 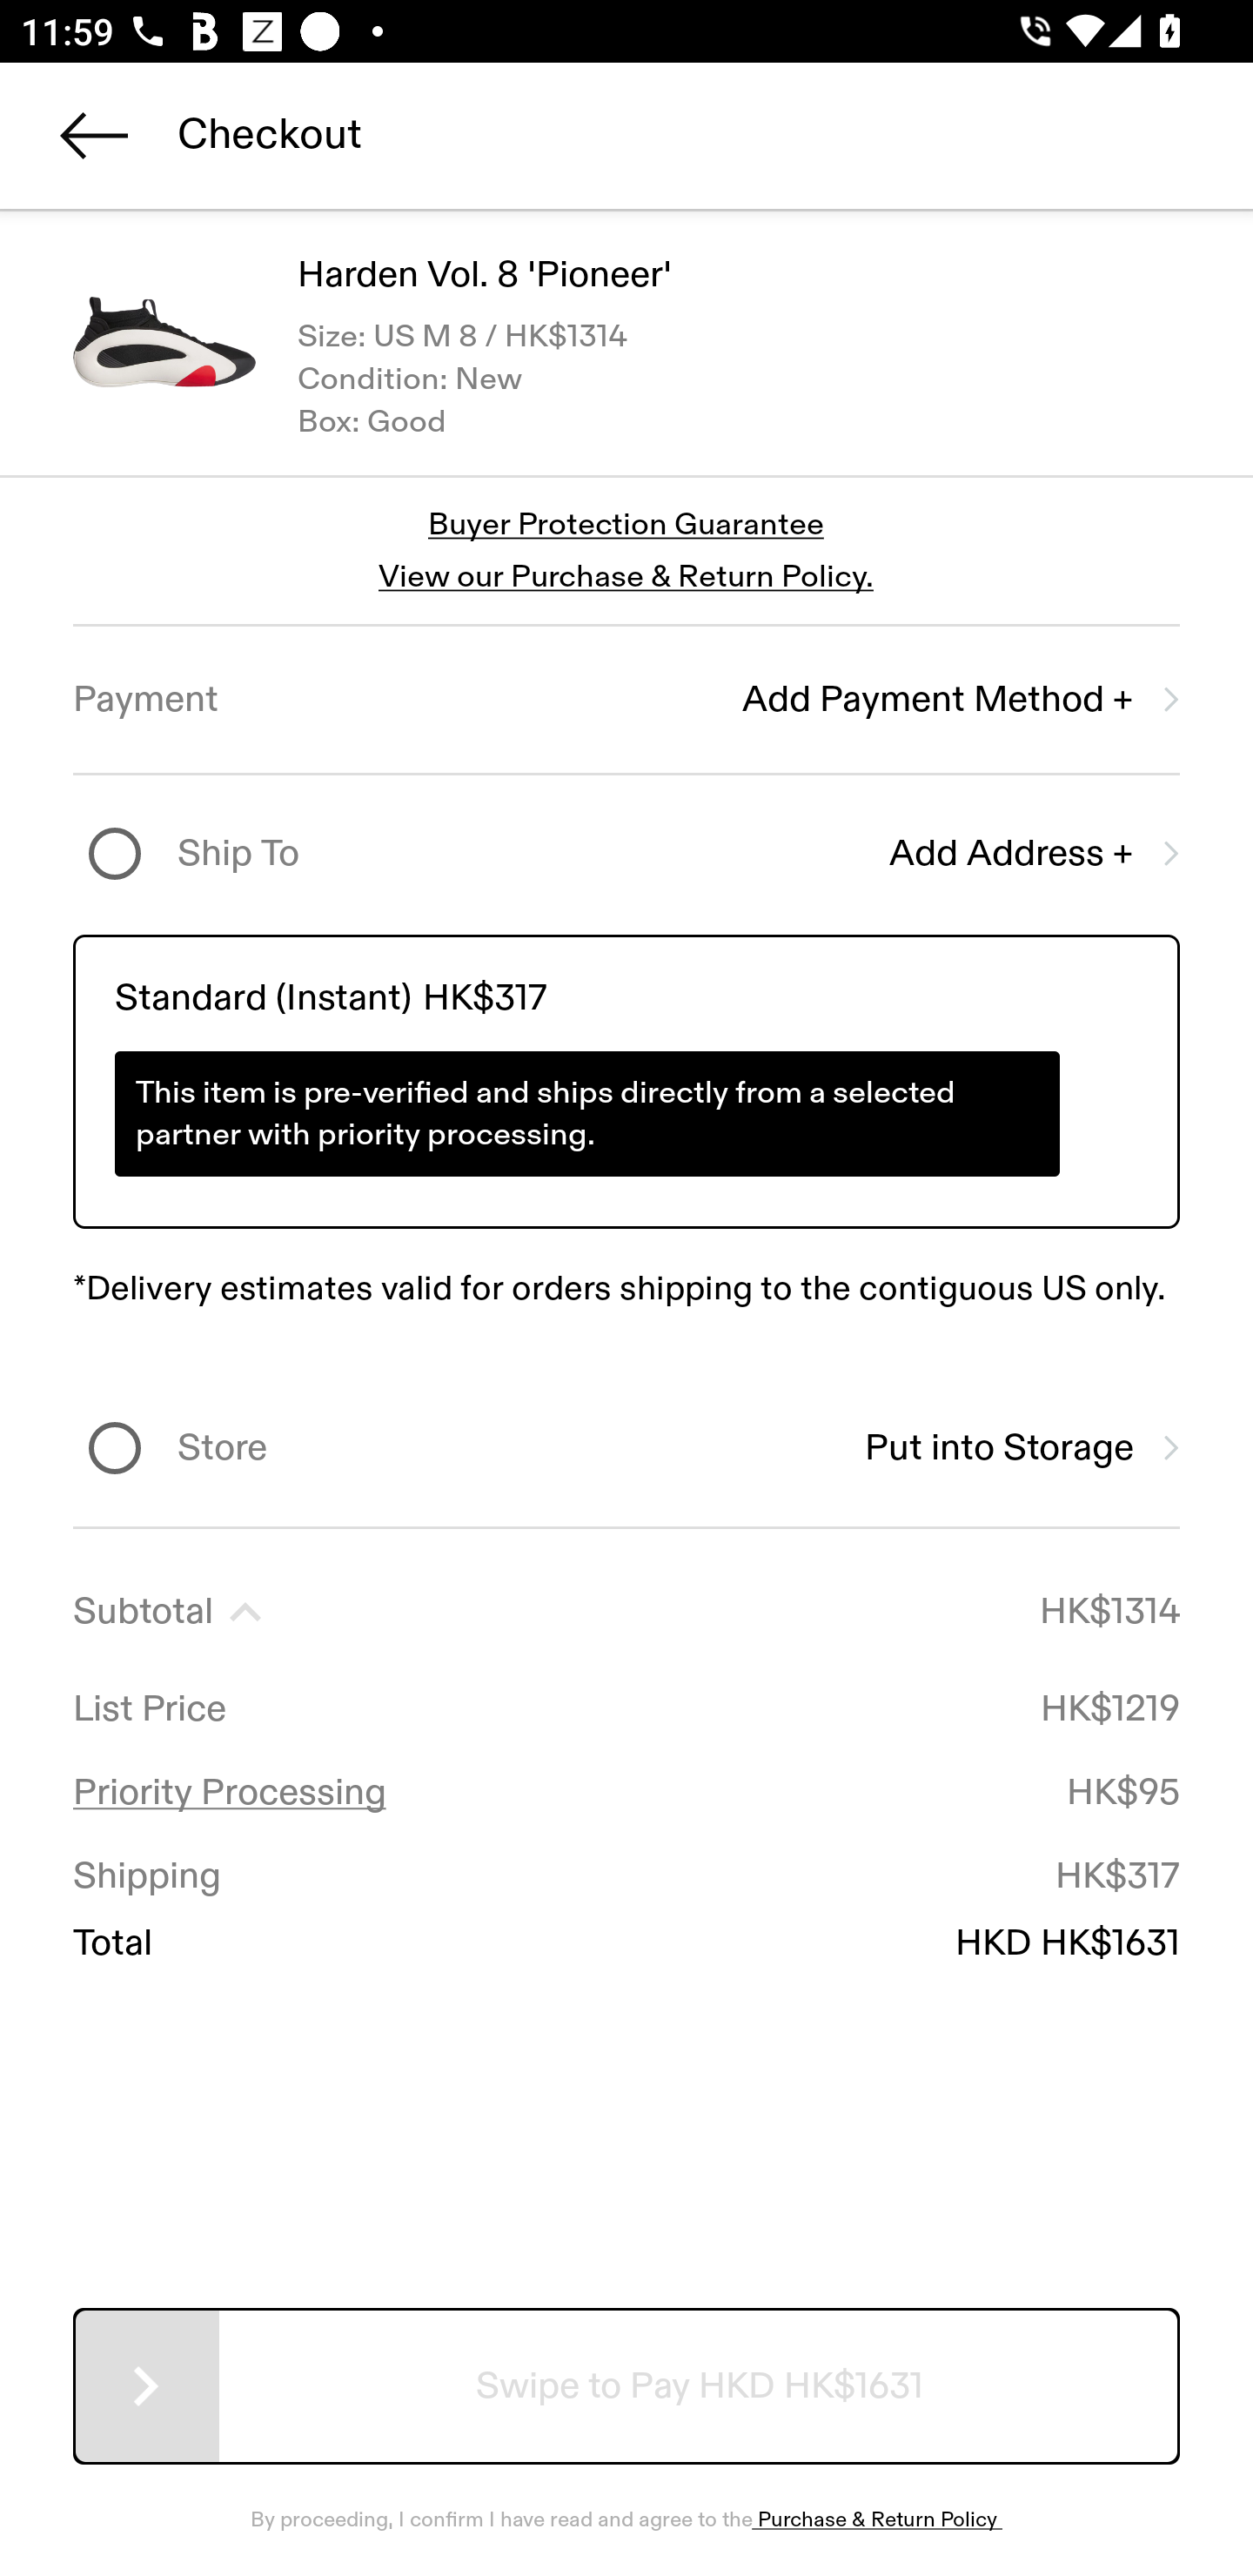 What do you see at coordinates (626, 526) in the screenshot?
I see `Buyer Protection Guarantee` at bounding box center [626, 526].